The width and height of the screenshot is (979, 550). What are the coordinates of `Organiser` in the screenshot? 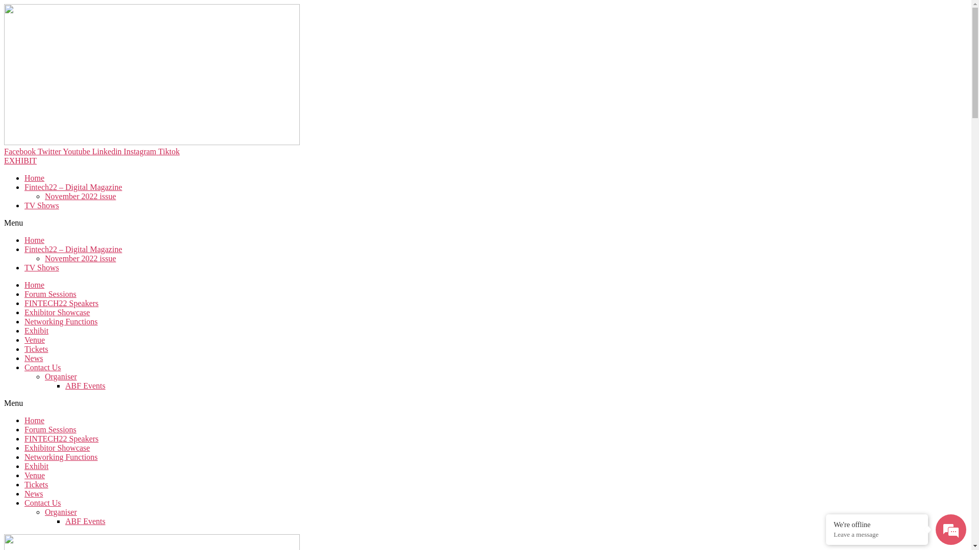 It's located at (61, 512).